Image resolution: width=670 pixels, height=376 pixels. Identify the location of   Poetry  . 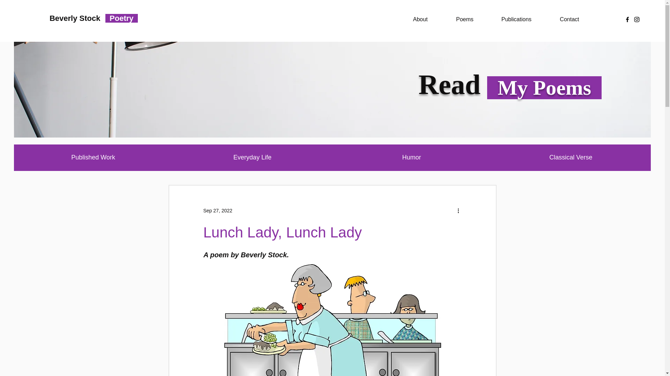
(121, 18).